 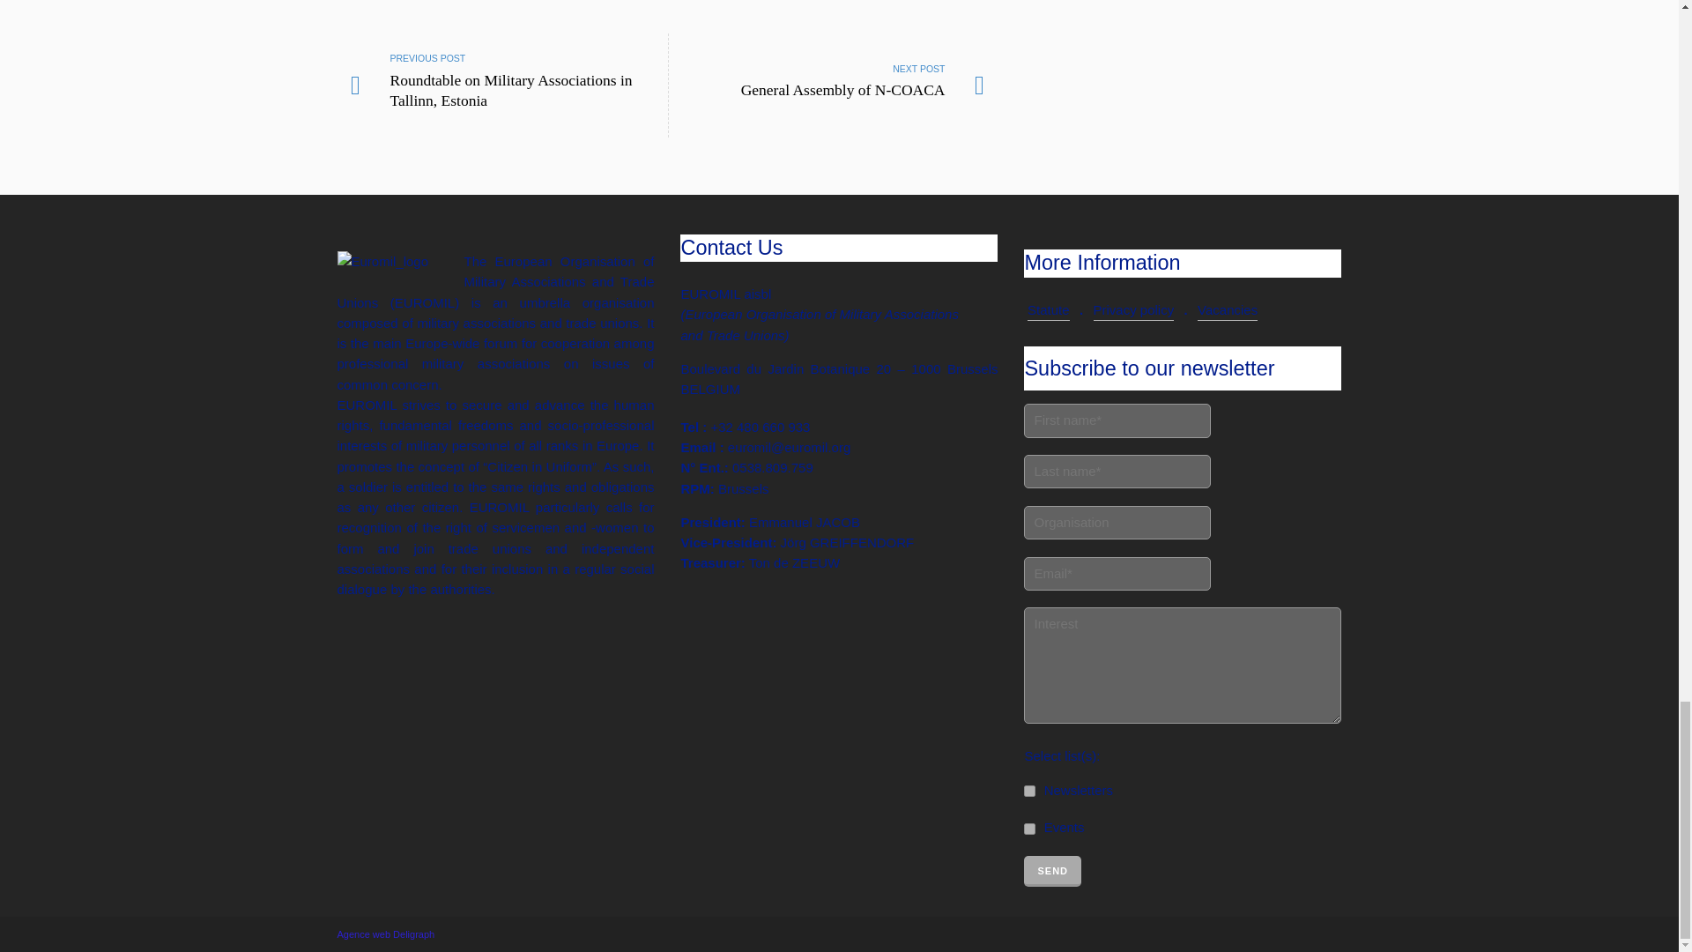 What do you see at coordinates (833, 85) in the screenshot?
I see `Organisation` at bounding box center [833, 85].